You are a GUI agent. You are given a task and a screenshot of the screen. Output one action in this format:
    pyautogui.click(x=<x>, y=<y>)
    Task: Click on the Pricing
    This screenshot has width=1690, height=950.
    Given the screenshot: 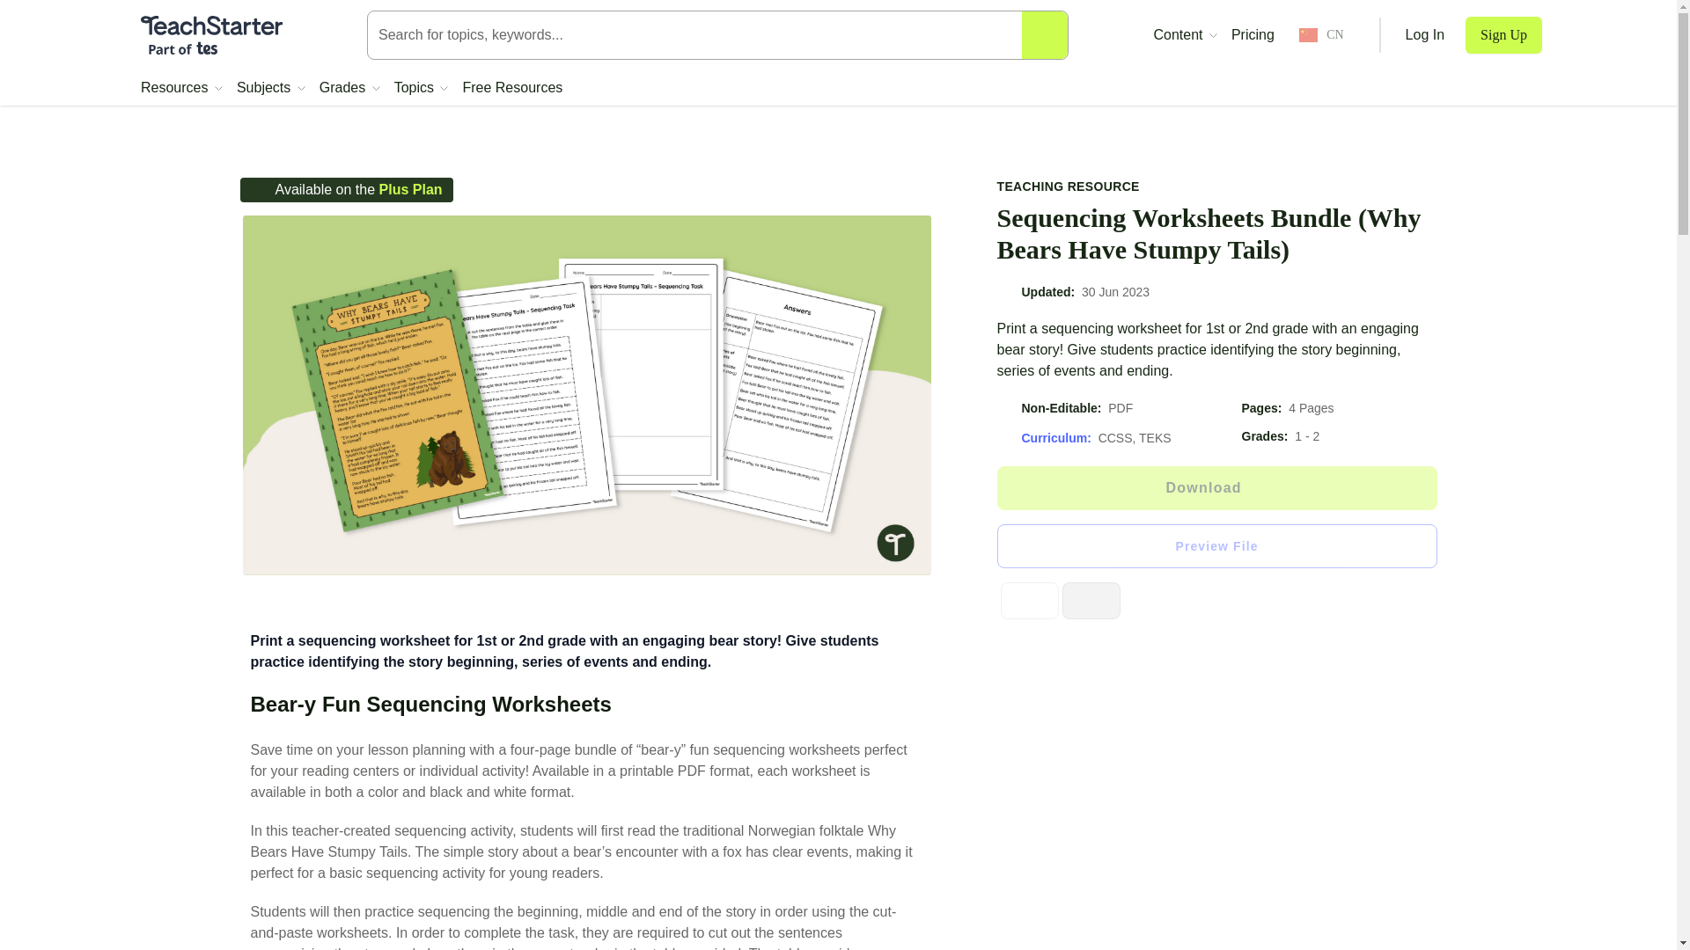 What is the action you would take?
    pyautogui.click(x=1253, y=35)
    